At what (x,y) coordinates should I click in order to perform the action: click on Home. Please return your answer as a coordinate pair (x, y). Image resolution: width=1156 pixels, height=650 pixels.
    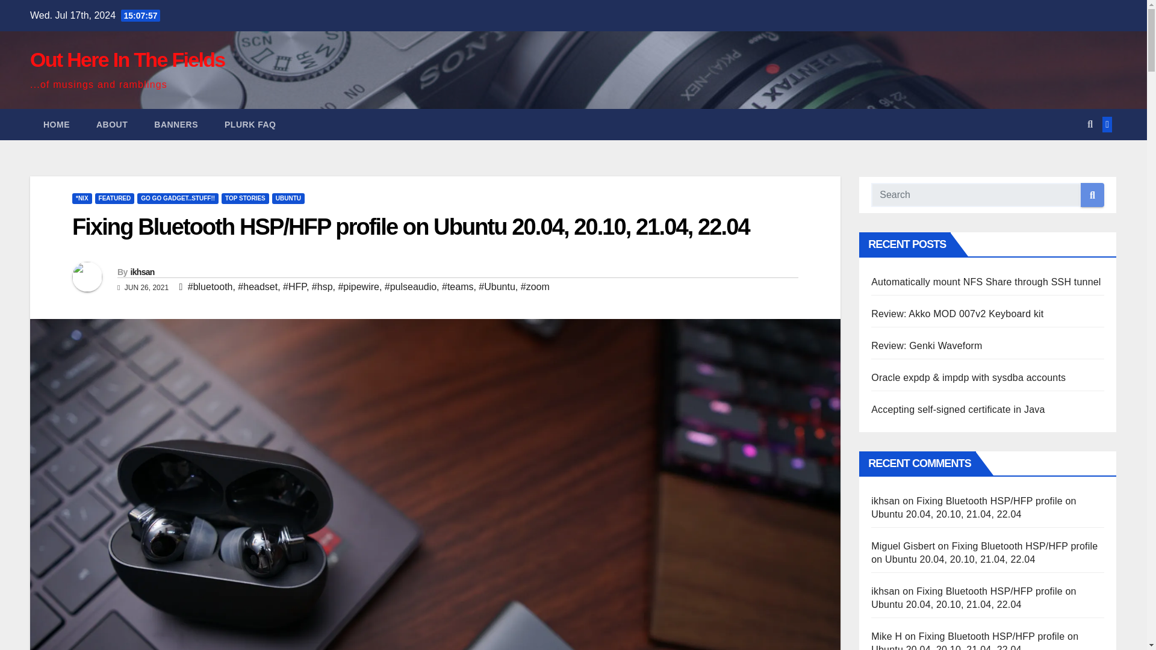
    Looking at the image, I should click on (57, 125).